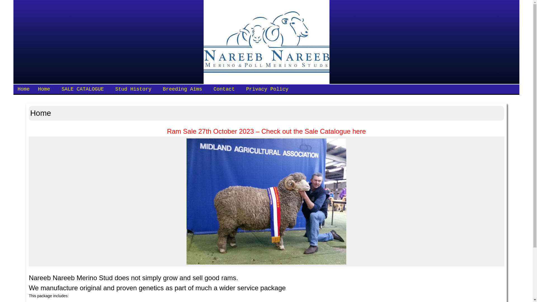  What do you see at coordinates (267, 42) in the screenshot?
I see `Nareeb Nareeb` at bounding box center [267, 42].